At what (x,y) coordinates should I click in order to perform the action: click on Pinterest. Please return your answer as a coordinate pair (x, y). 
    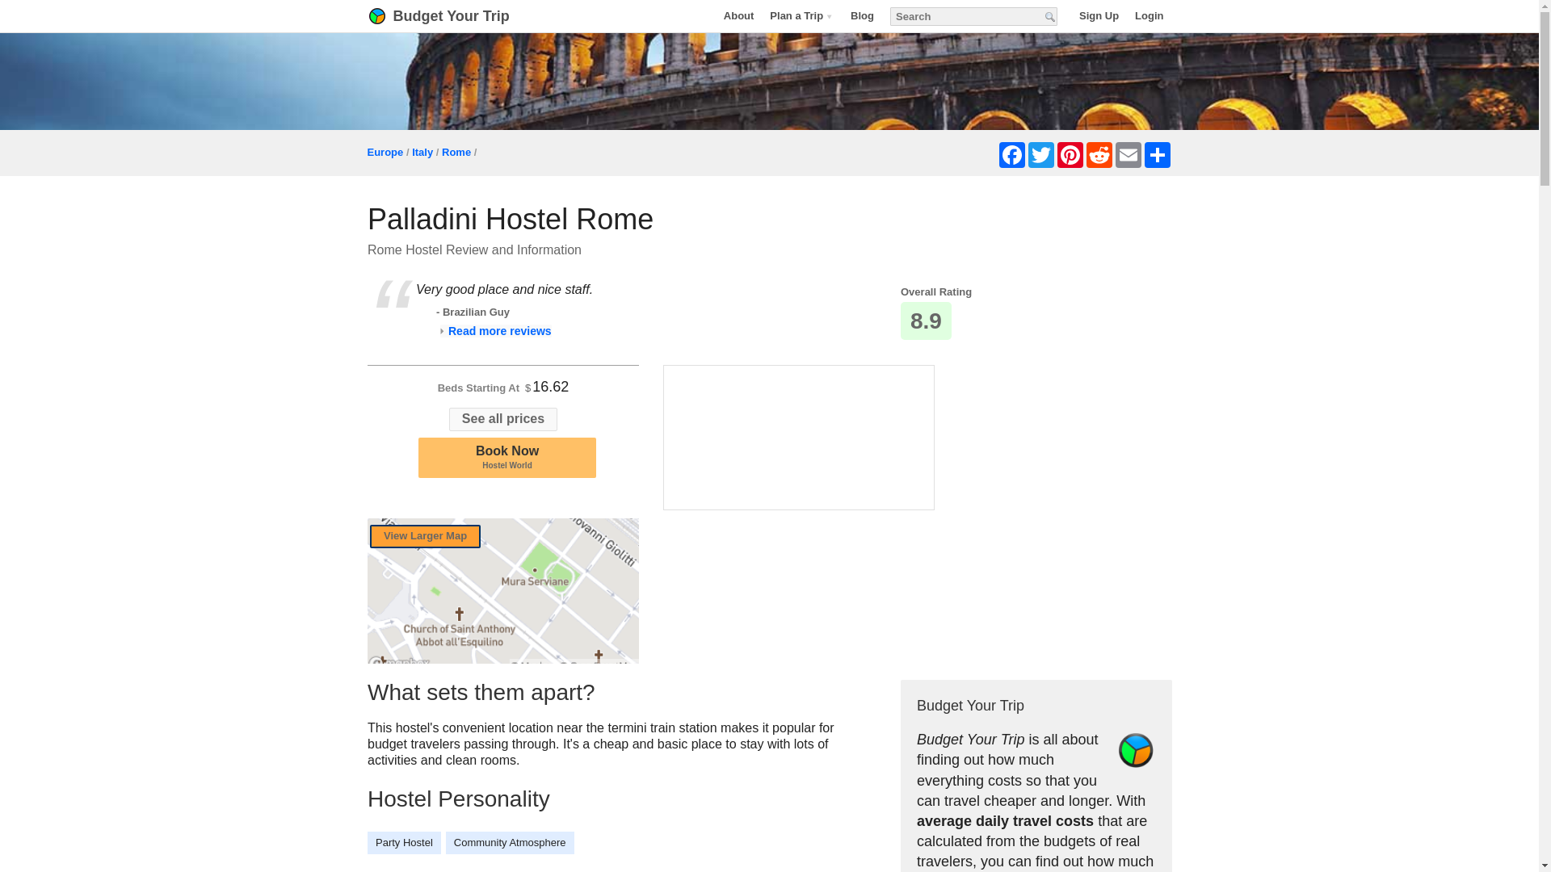
    Looking at the image, I should click on (425, 536).